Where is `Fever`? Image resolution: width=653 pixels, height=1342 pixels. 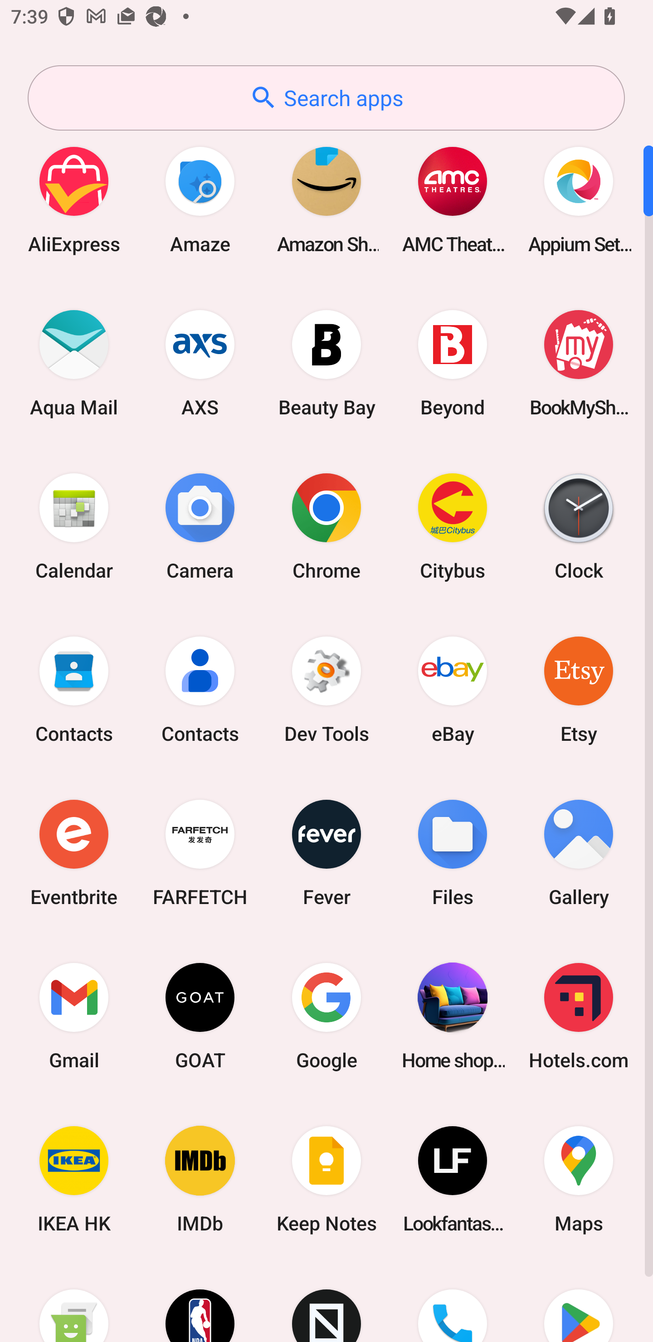 Fever is located at coordinates (326, 852).